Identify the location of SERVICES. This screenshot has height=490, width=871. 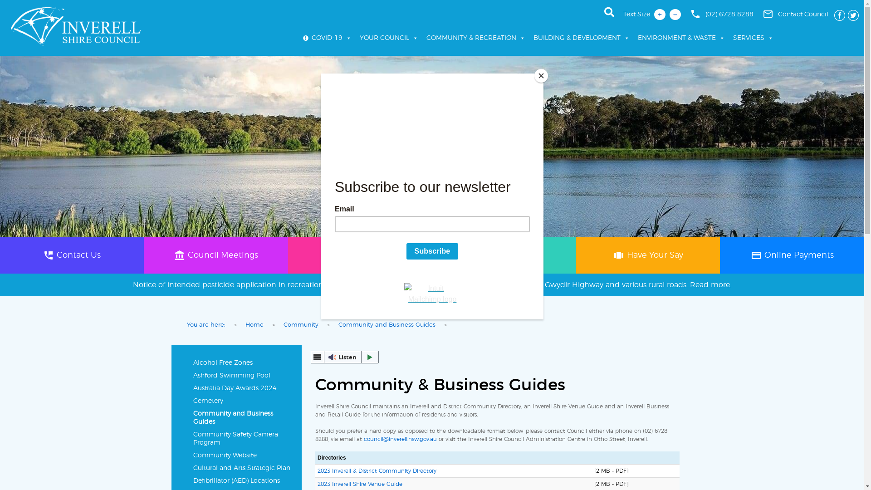
(753, 38).